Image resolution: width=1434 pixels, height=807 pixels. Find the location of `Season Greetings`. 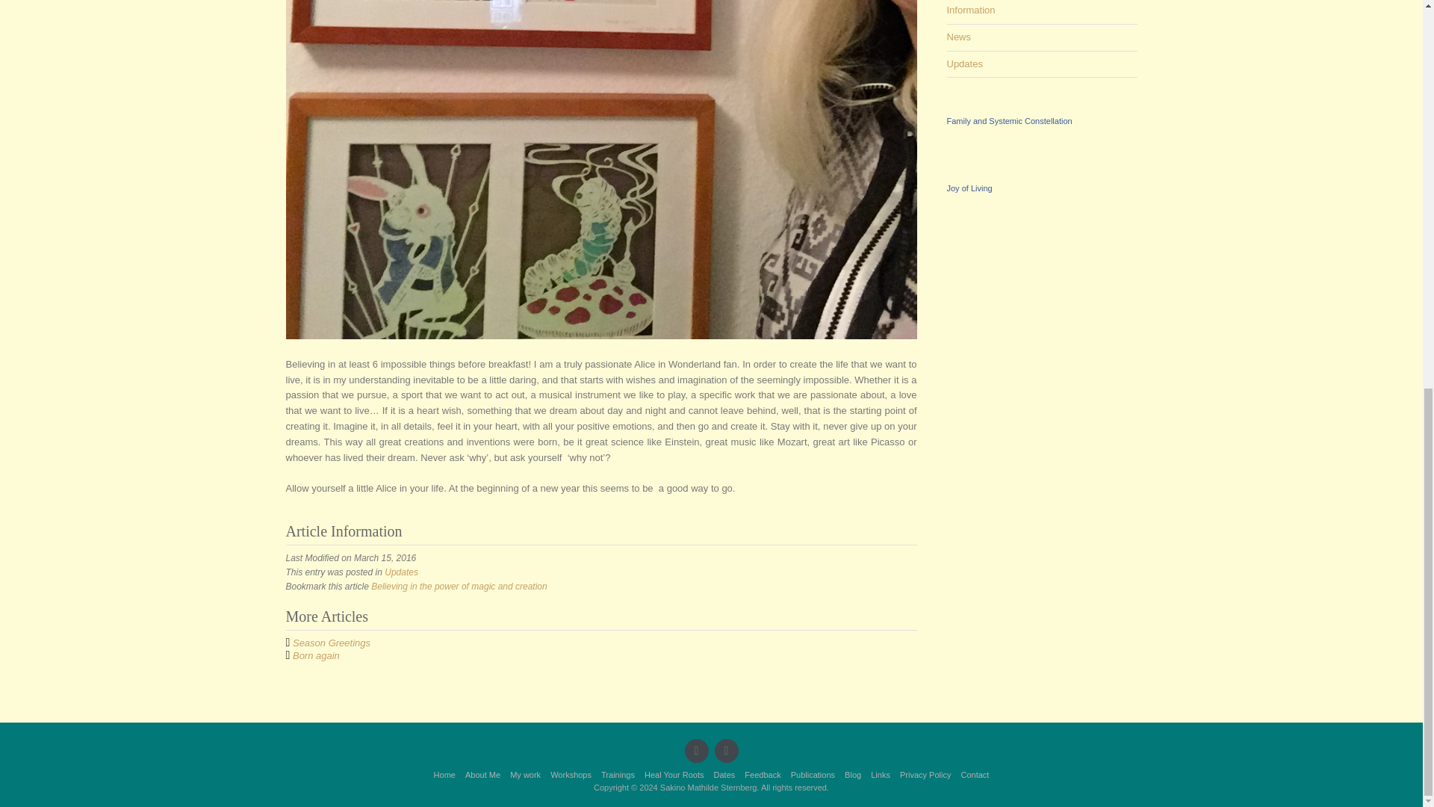

Season Greetings is located at coordinates (331, 643).